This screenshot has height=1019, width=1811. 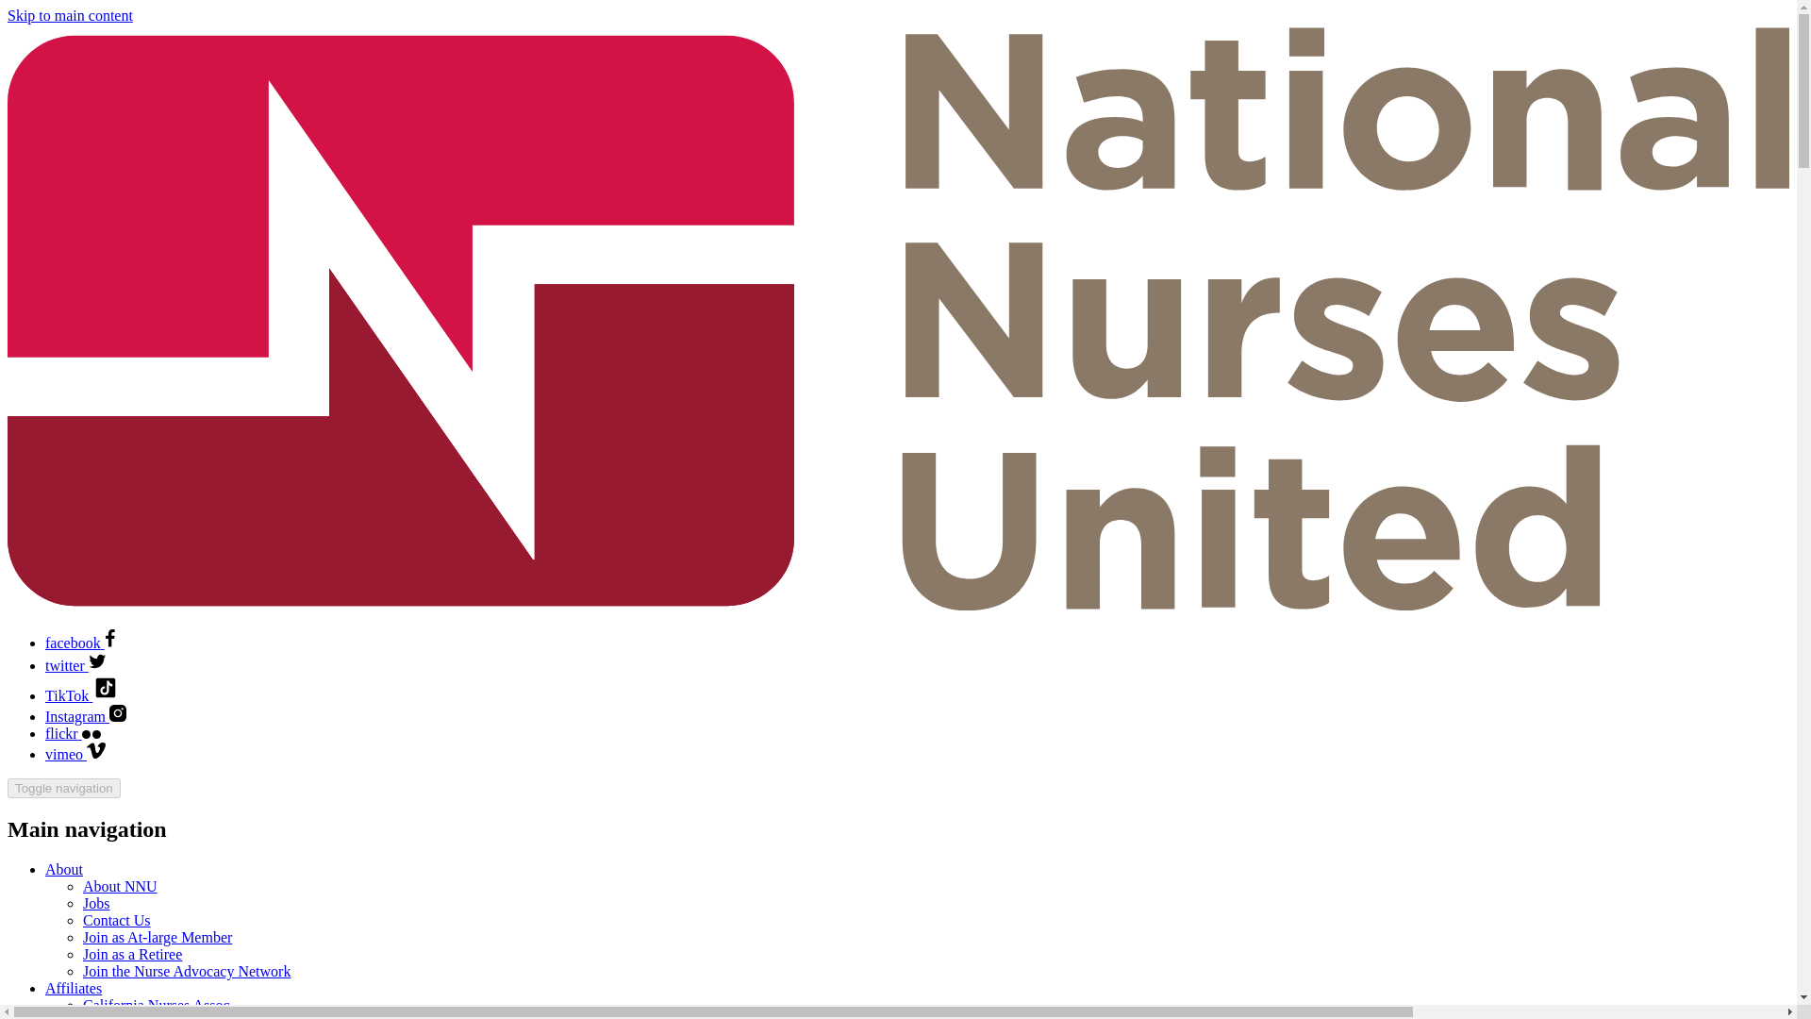 I want to click on facebook , so click(x=80, y=643).